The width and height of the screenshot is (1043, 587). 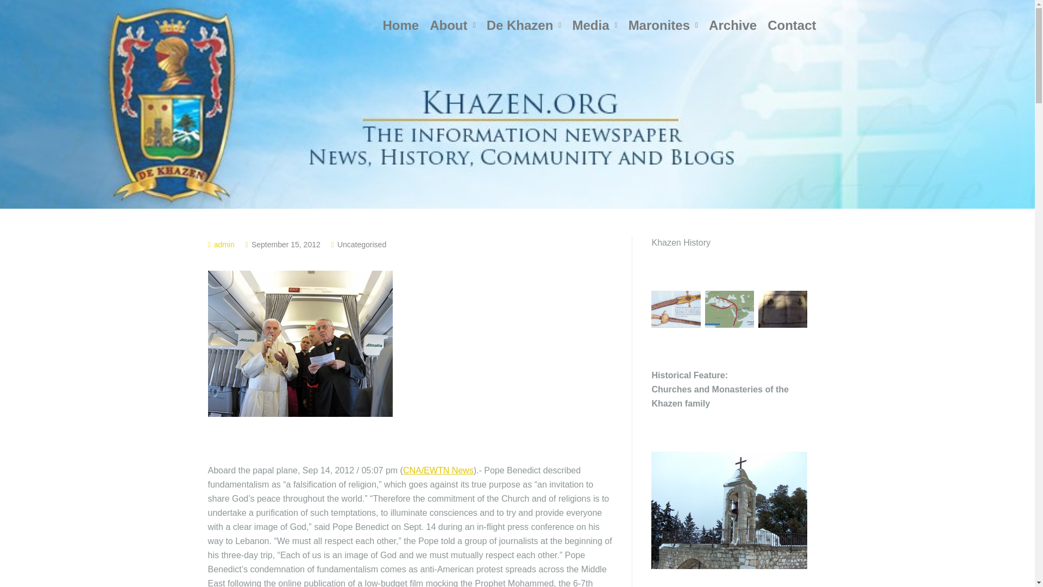 I want to click on Media, so click(x=594, y=25).